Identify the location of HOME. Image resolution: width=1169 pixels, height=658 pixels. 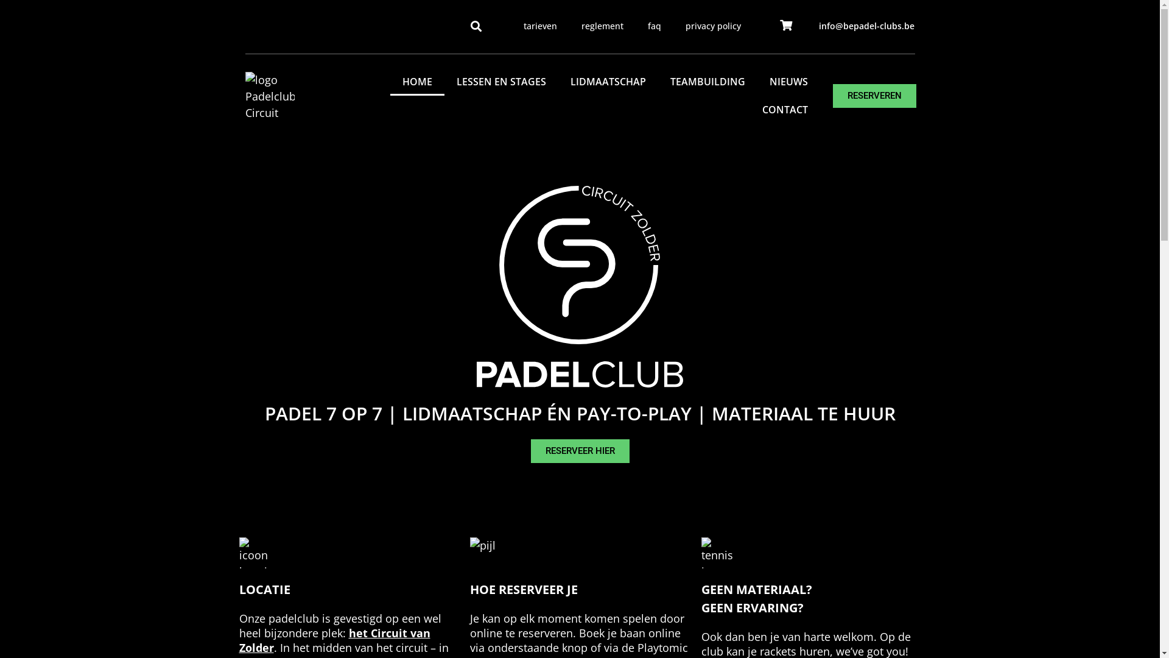
(418, 82).